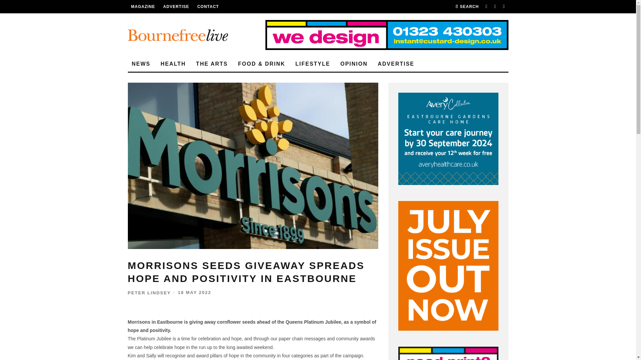 The width and height of the screenshot is (641, 360). I want to click on SEARCH, so click(467, 7).